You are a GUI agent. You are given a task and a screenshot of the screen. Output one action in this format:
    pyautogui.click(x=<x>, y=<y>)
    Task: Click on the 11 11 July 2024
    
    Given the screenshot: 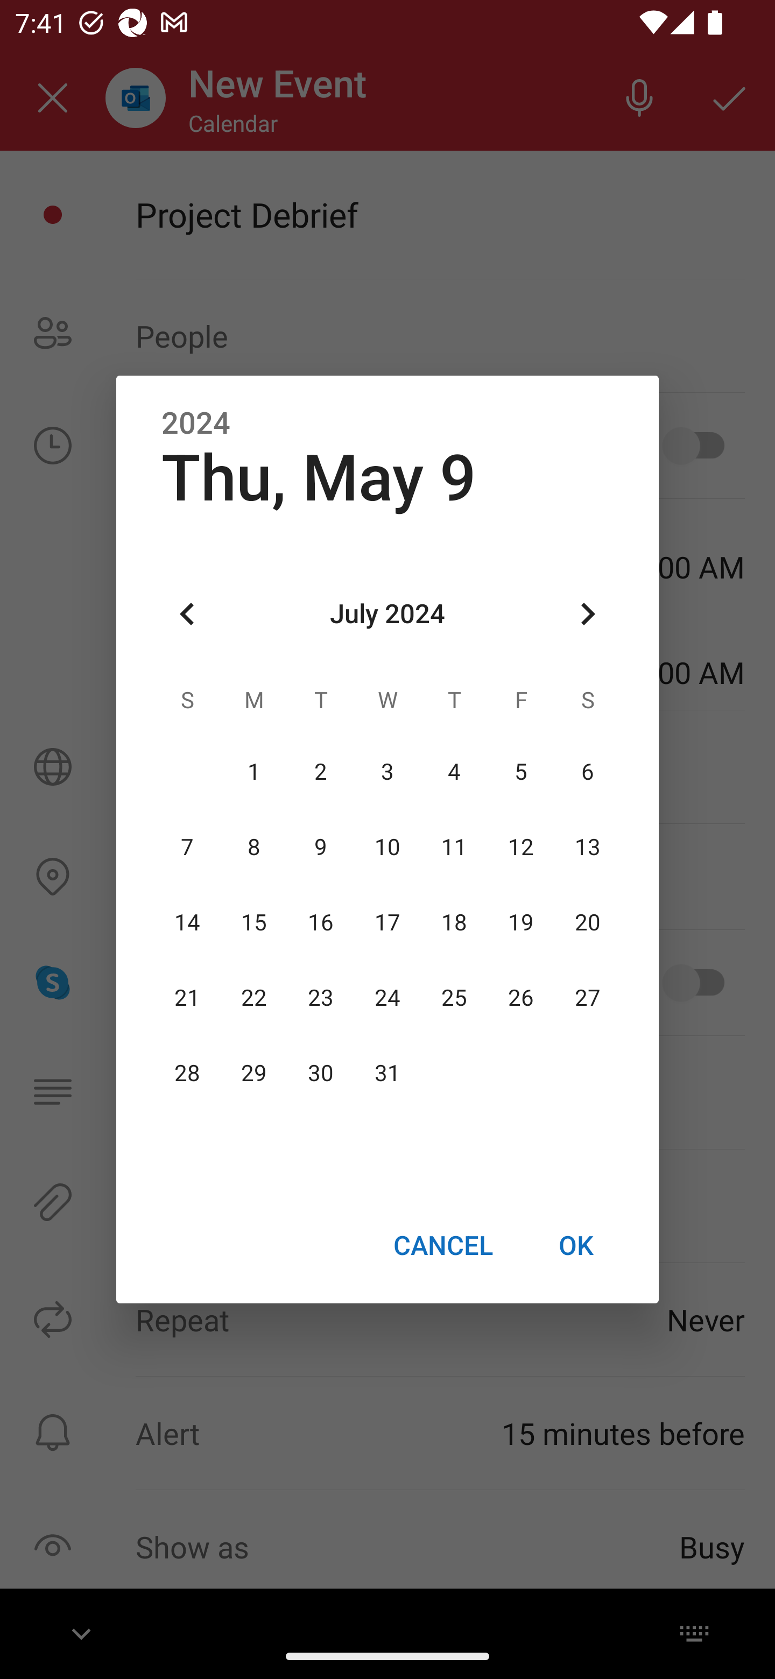 What is the action you would take?
    pyautogui.click(x=454, y=847)
    